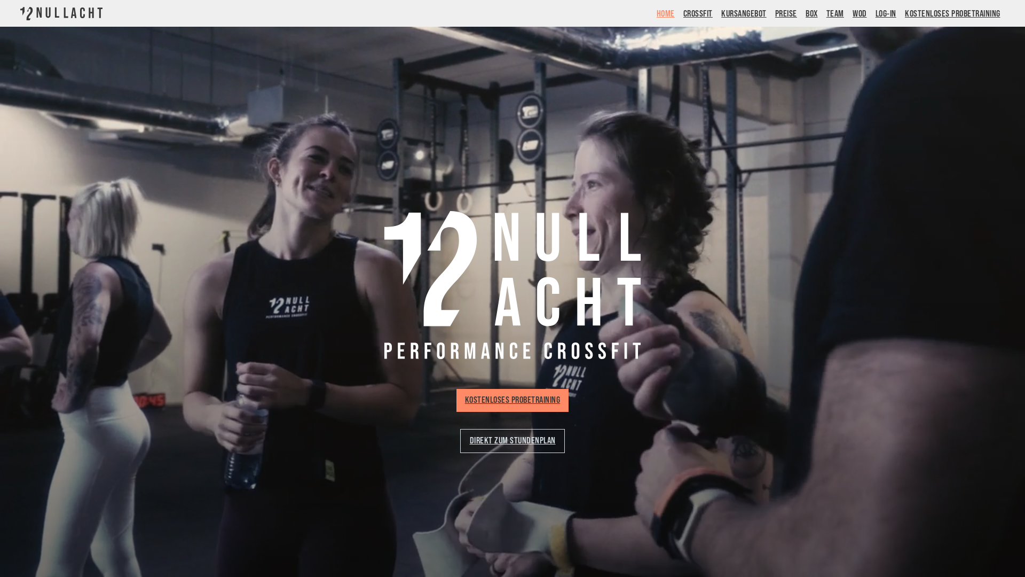  I want to click on KOSTENLOSES PROBETRAINING, so click(952, 13).